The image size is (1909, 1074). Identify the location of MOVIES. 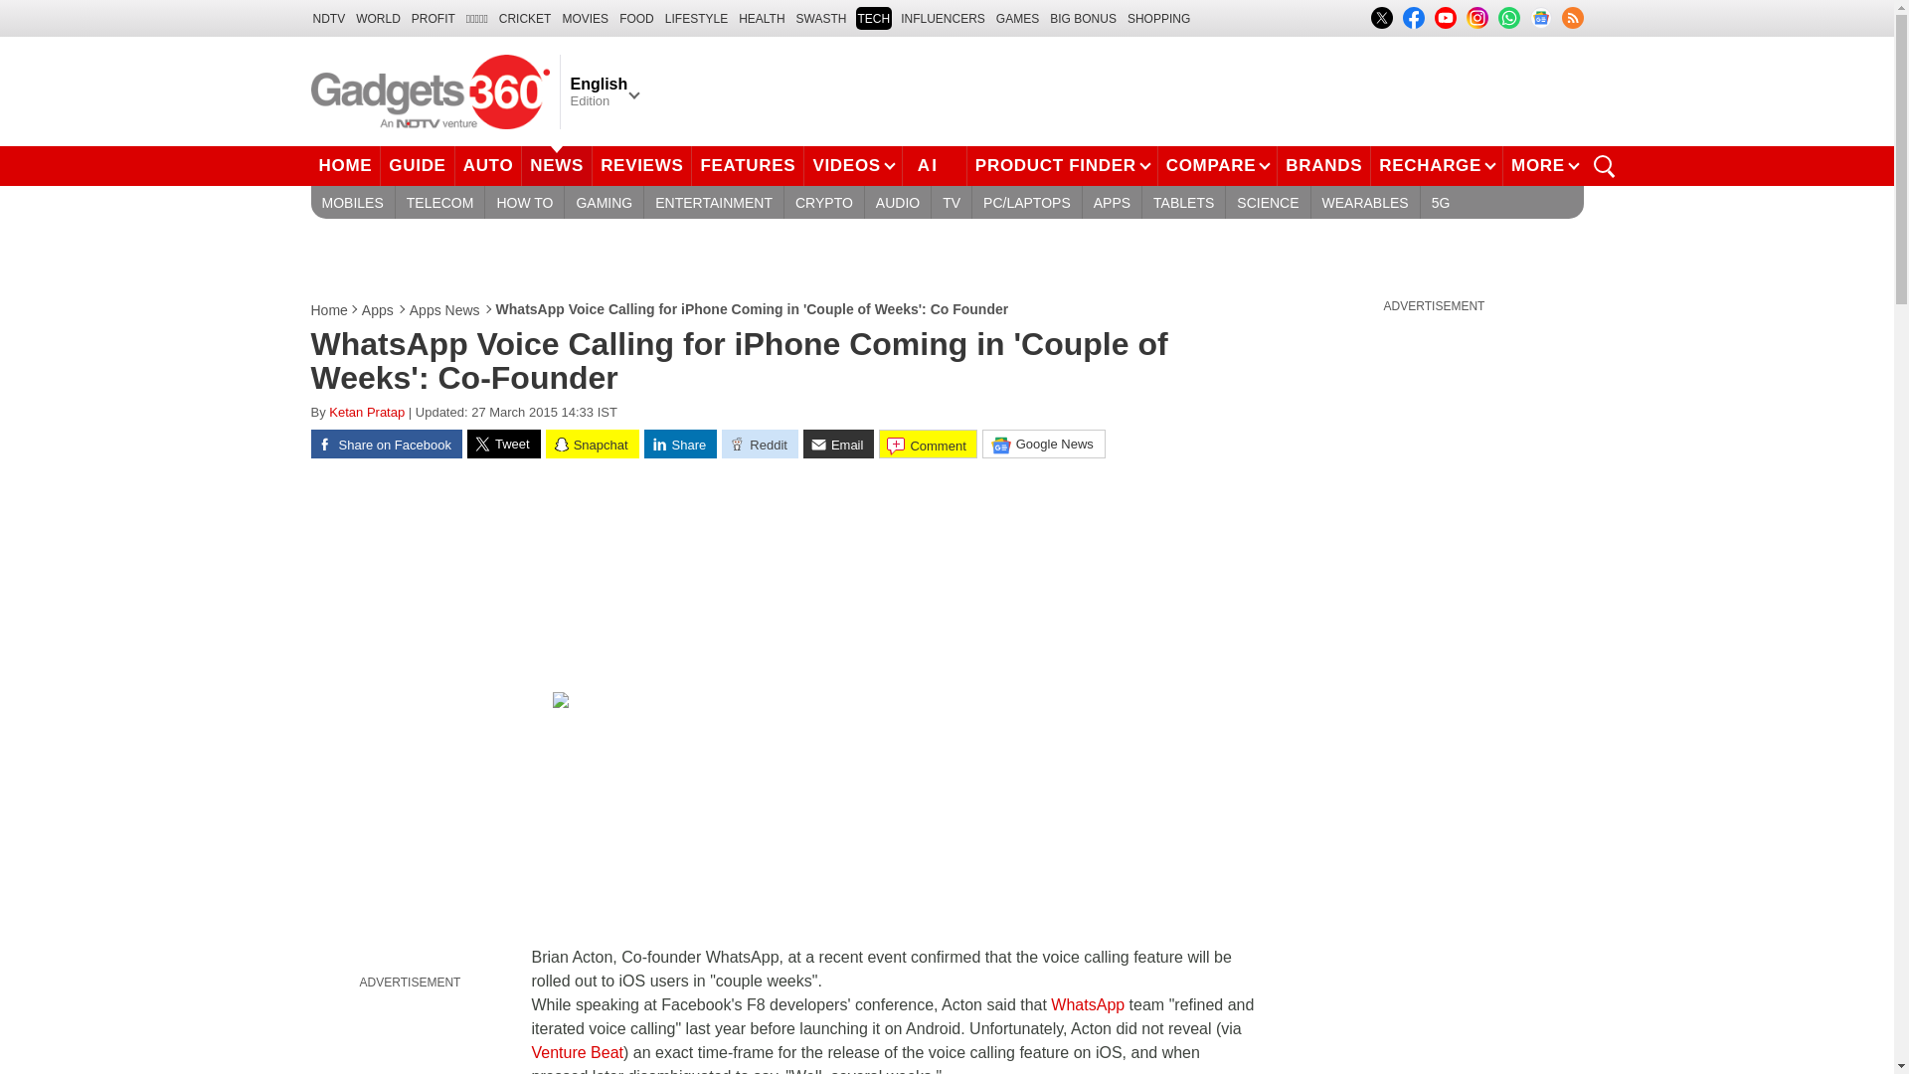
(585, 18).